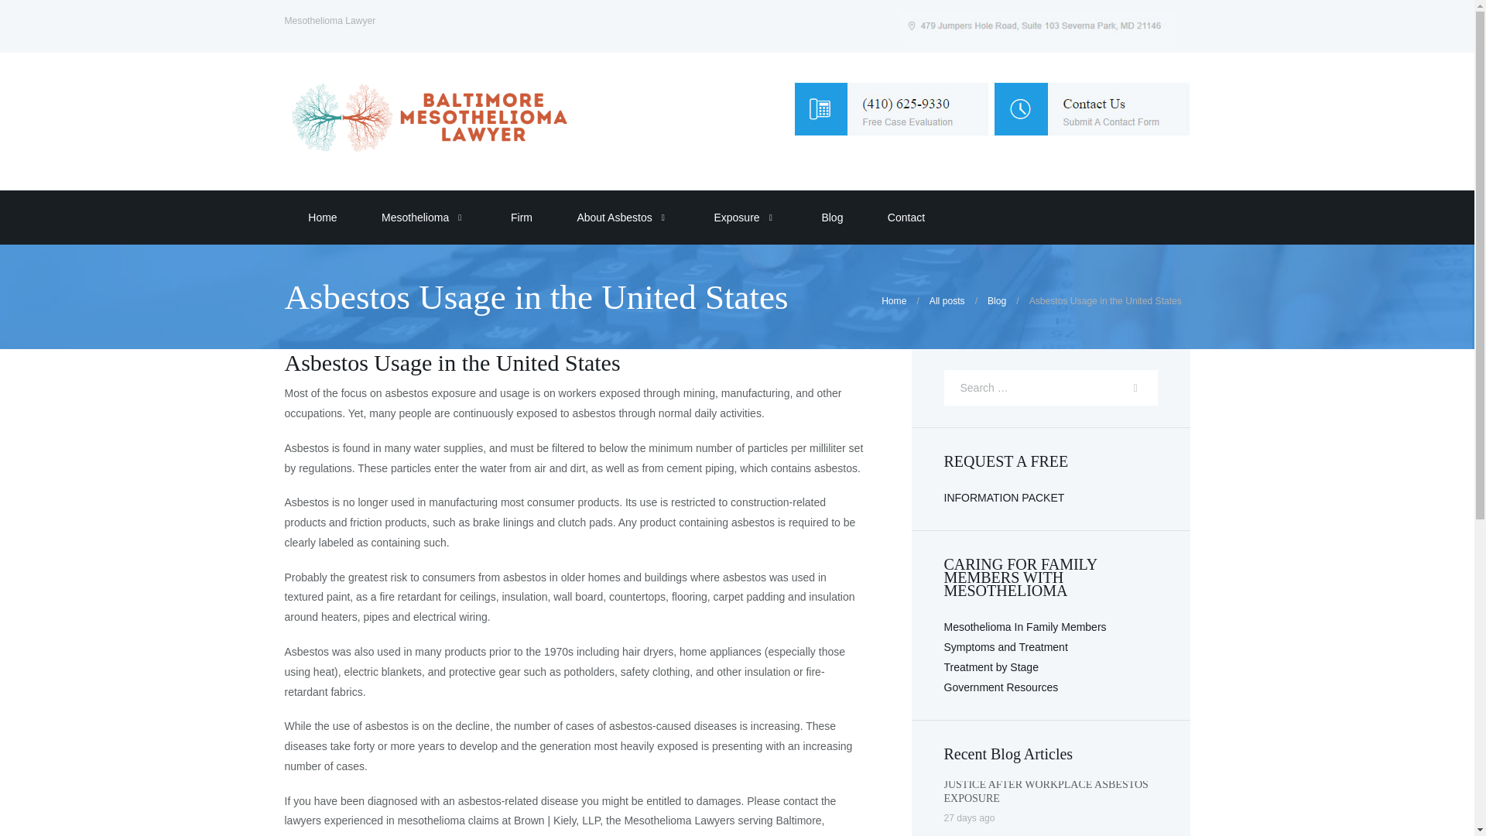  Describe the element at coordinates (413, 218) in the screenshot. I see `Mesothelioma` at that location.